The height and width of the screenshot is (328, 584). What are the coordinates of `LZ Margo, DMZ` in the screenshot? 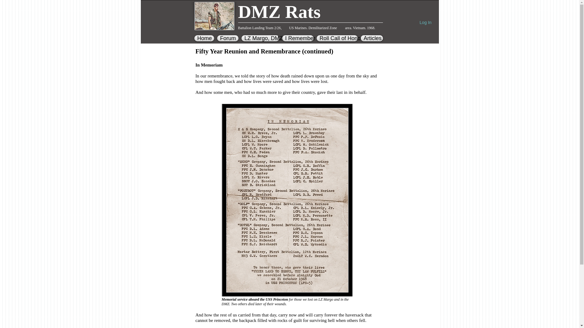 It's located at (260, 38).